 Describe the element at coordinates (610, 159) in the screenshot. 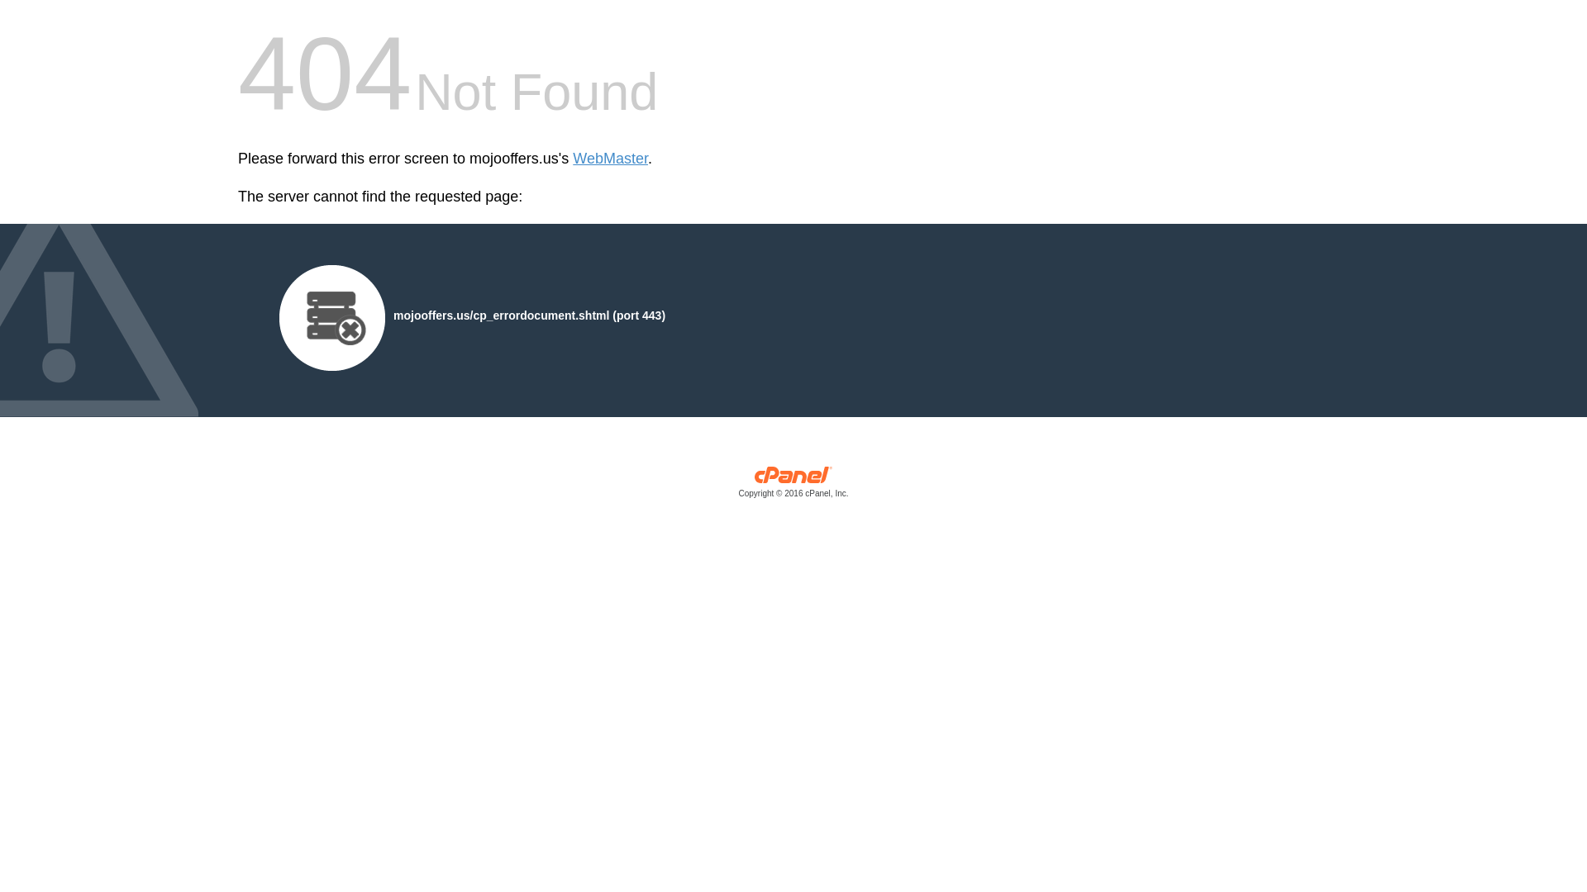

I see `WebMaster` at that location.